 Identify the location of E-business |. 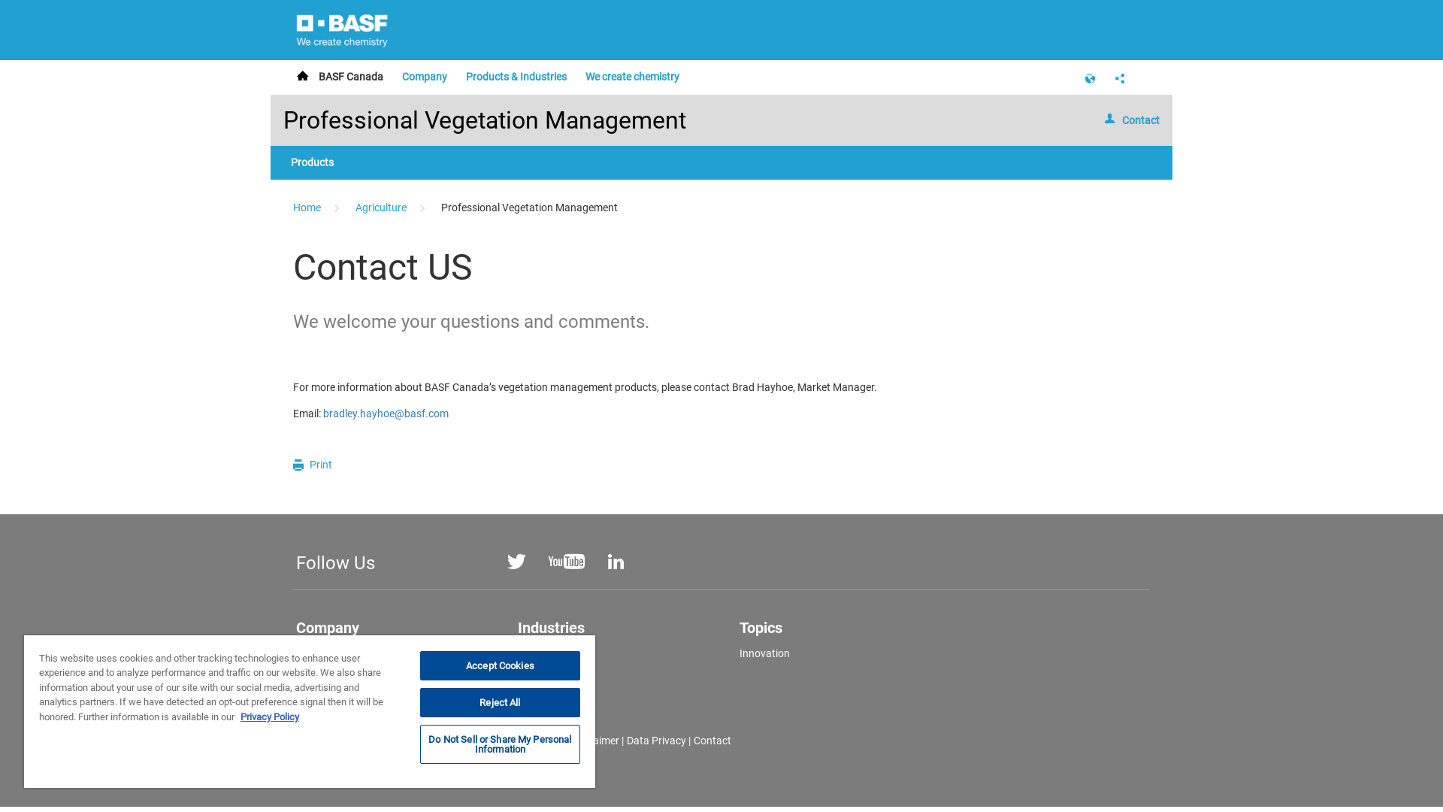
(540, 741).